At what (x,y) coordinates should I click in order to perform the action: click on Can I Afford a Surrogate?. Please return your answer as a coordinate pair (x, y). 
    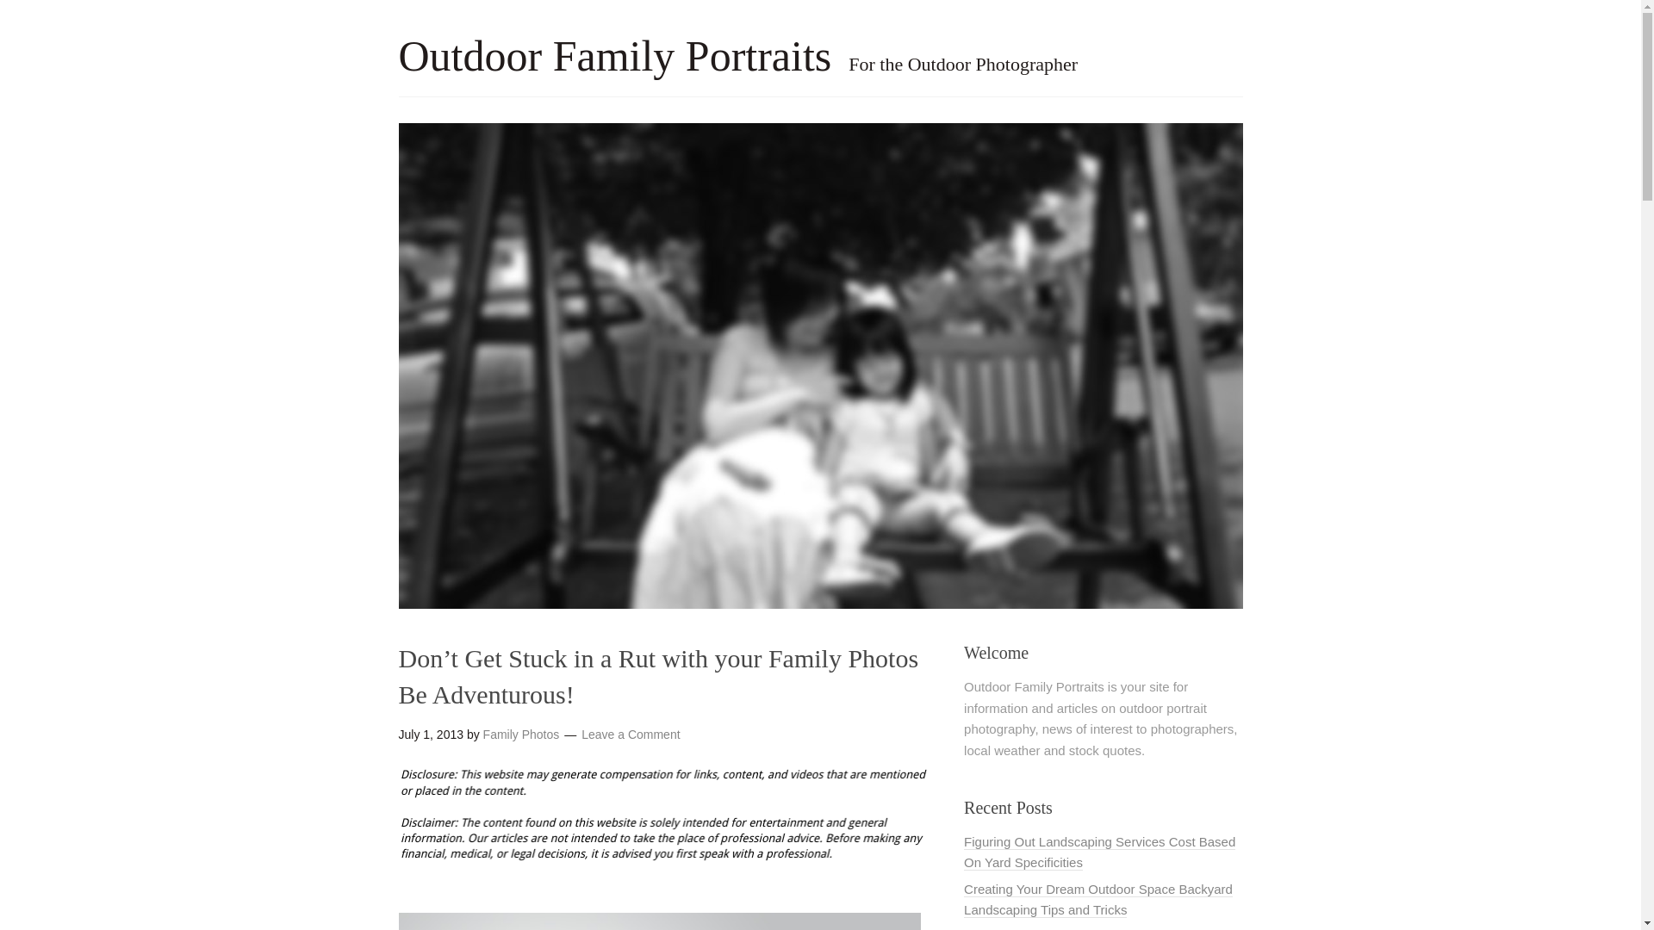
    Looking at the image, I should click on (1037, 928).